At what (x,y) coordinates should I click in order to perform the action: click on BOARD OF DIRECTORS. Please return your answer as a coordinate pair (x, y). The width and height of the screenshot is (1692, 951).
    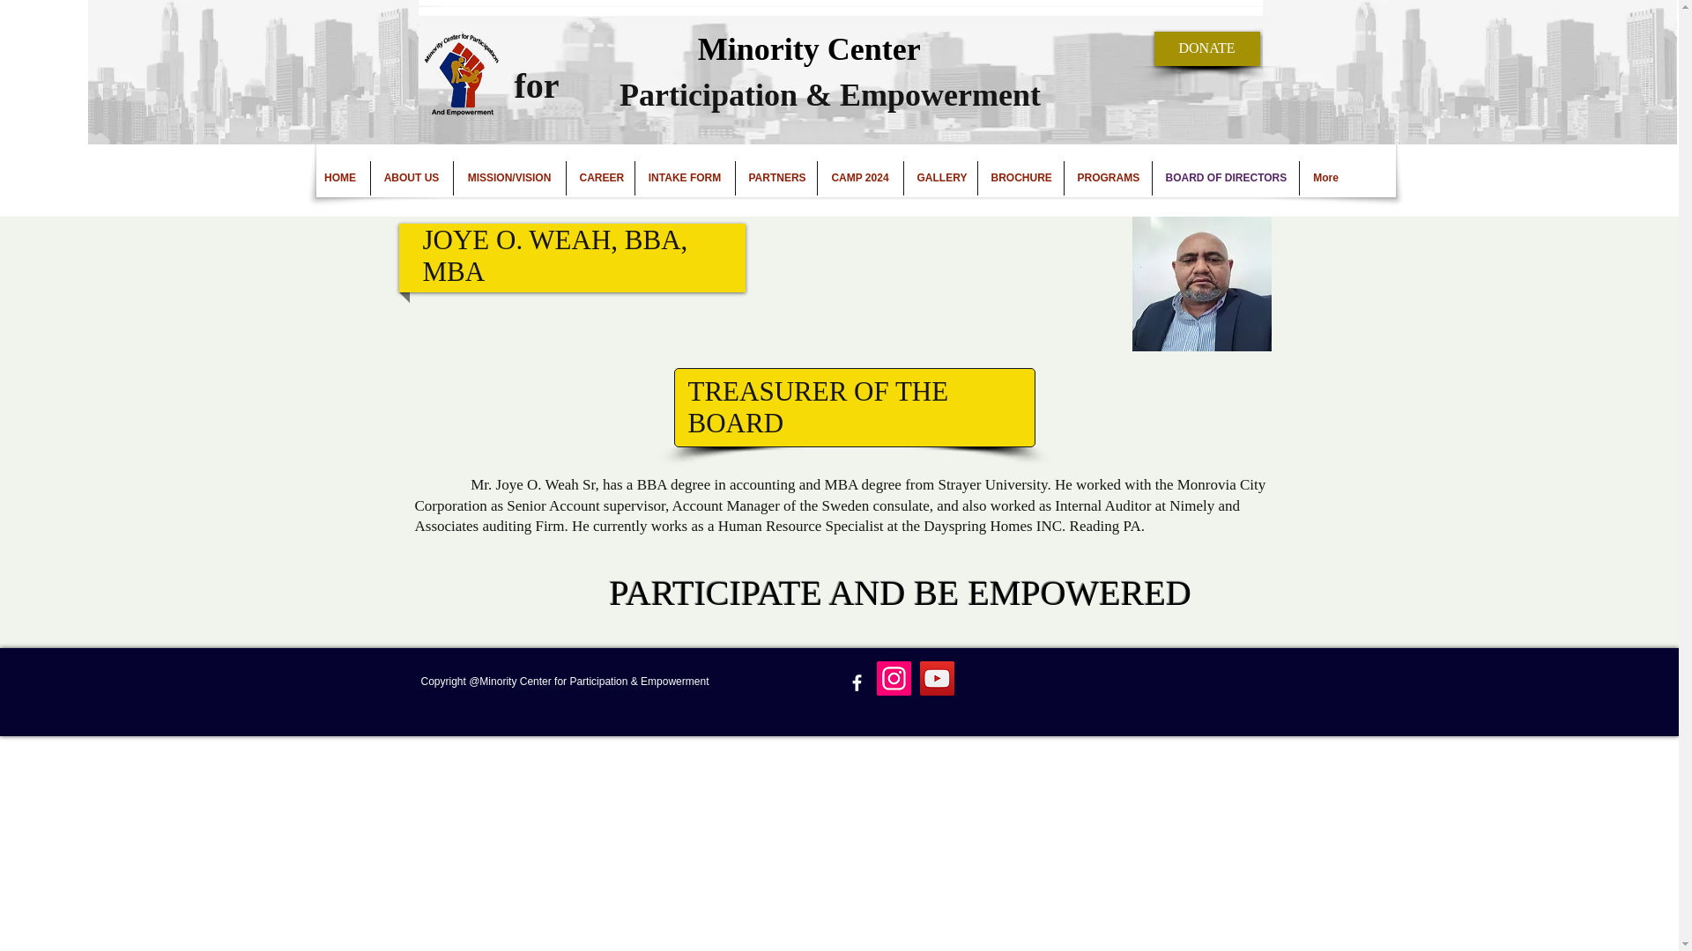
    Looking at the image, I should click on (1225, 178).